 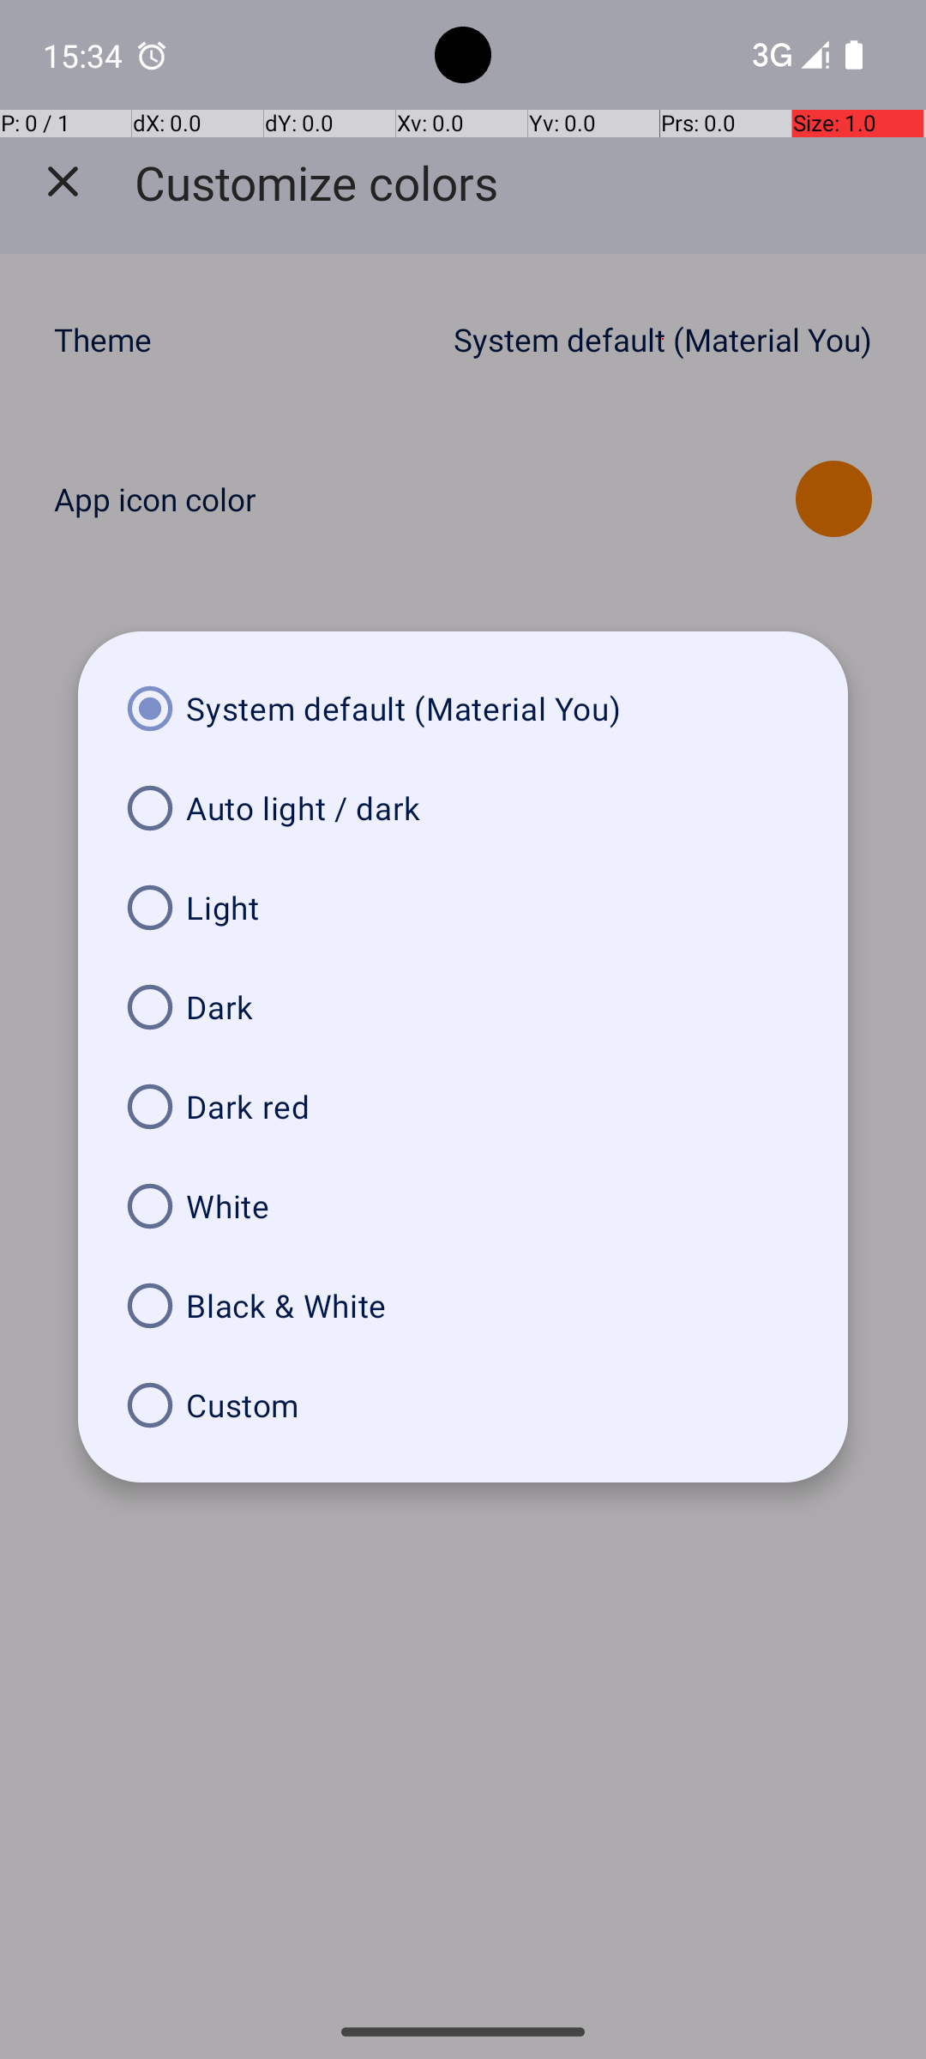 What do you see at coordinates (463, 1206) in the screenshot?
I see `White` at bounding box center [463, 1206].